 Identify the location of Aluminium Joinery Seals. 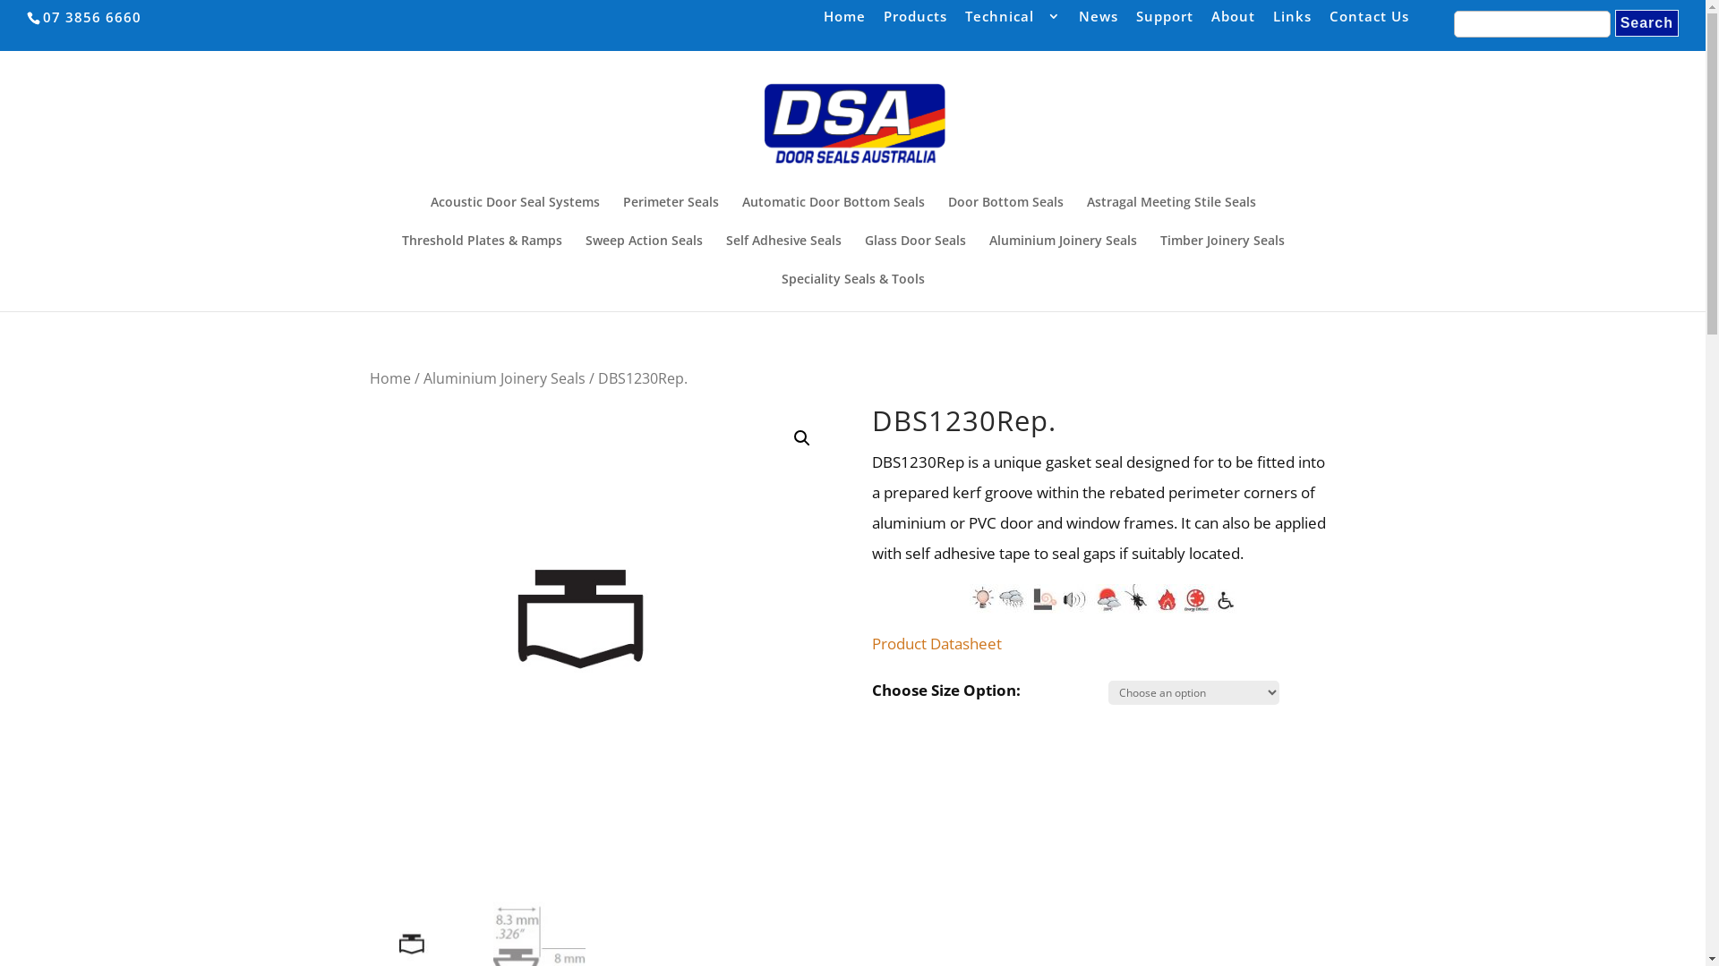
(503, 378).